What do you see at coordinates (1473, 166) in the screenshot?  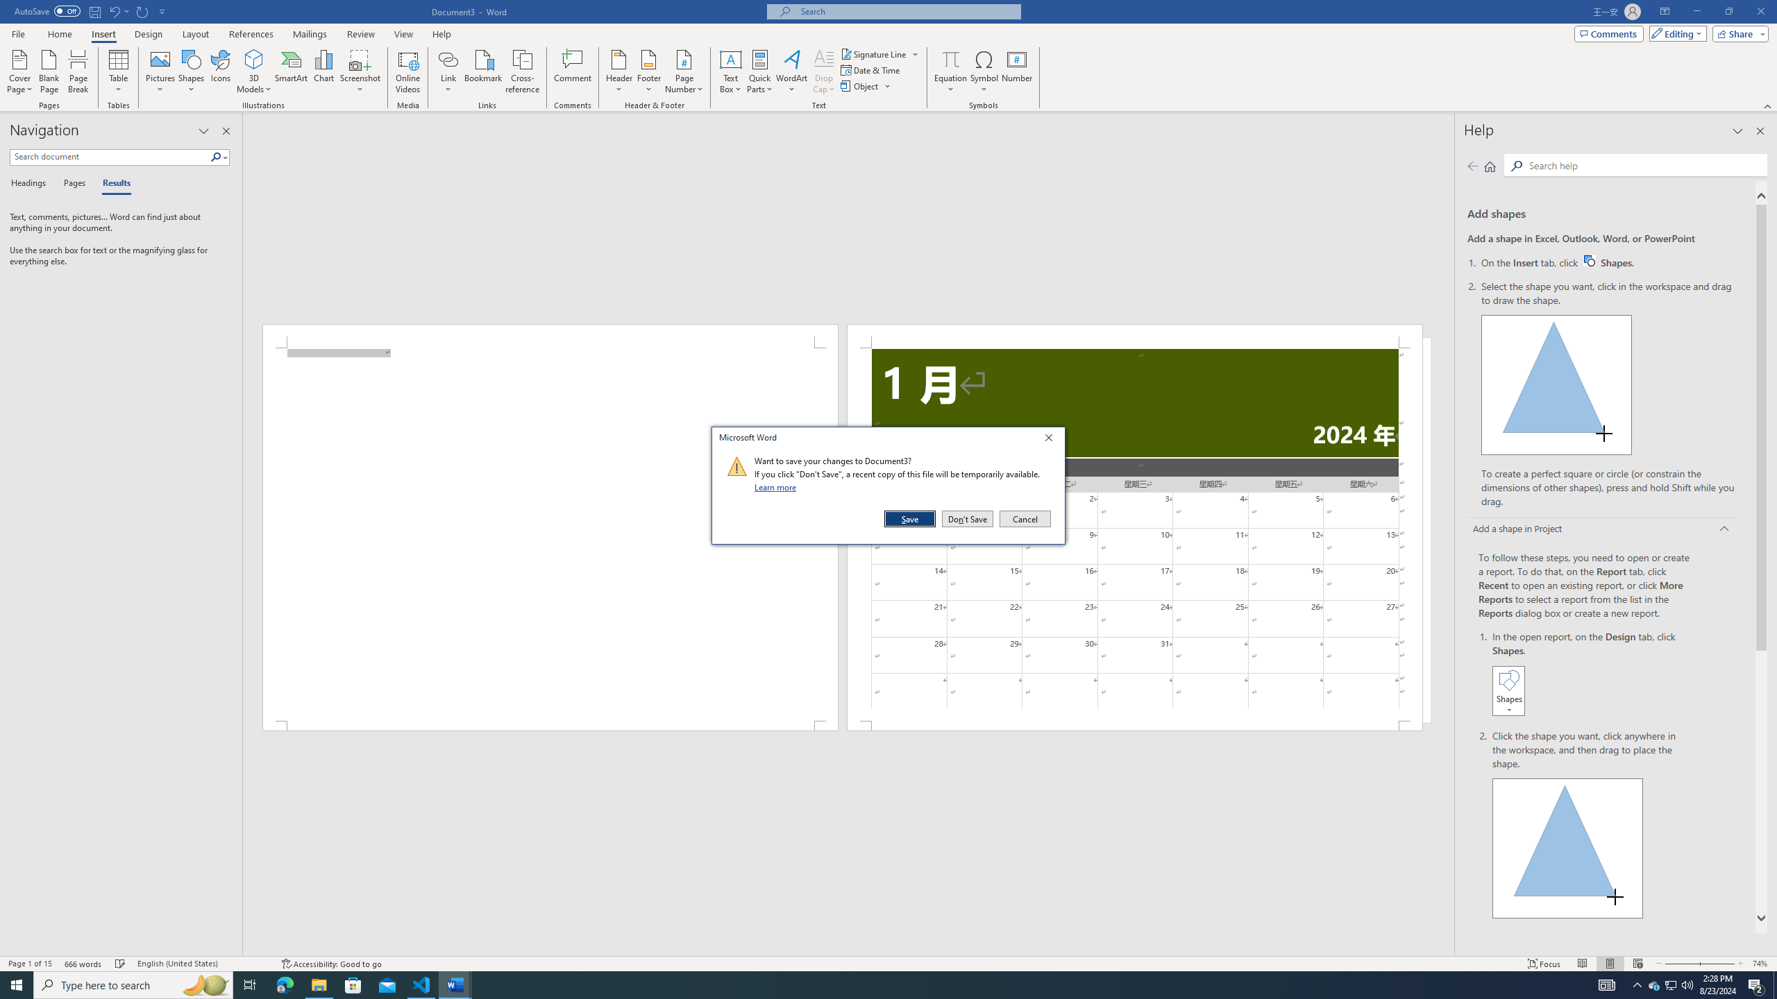 I see `Previous page` at bounding box center [1473, 166].